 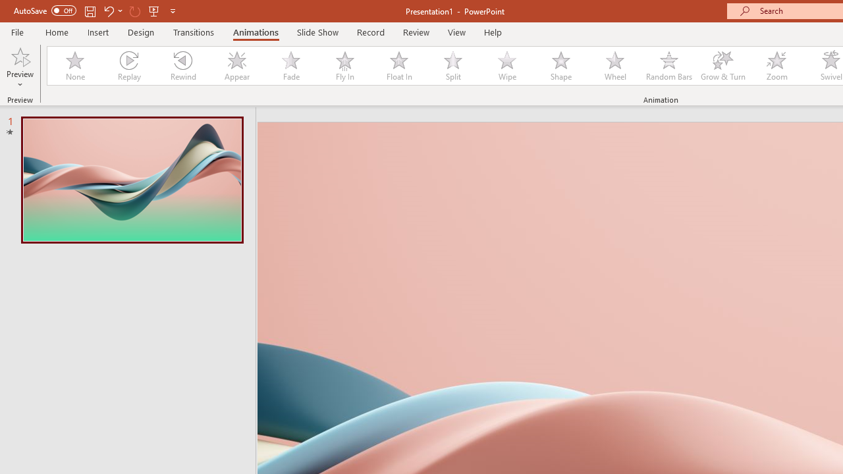 What do you see at coordinates (561, 66) in the screenshot?
I see `Shape` at bounding box center [561, 66].